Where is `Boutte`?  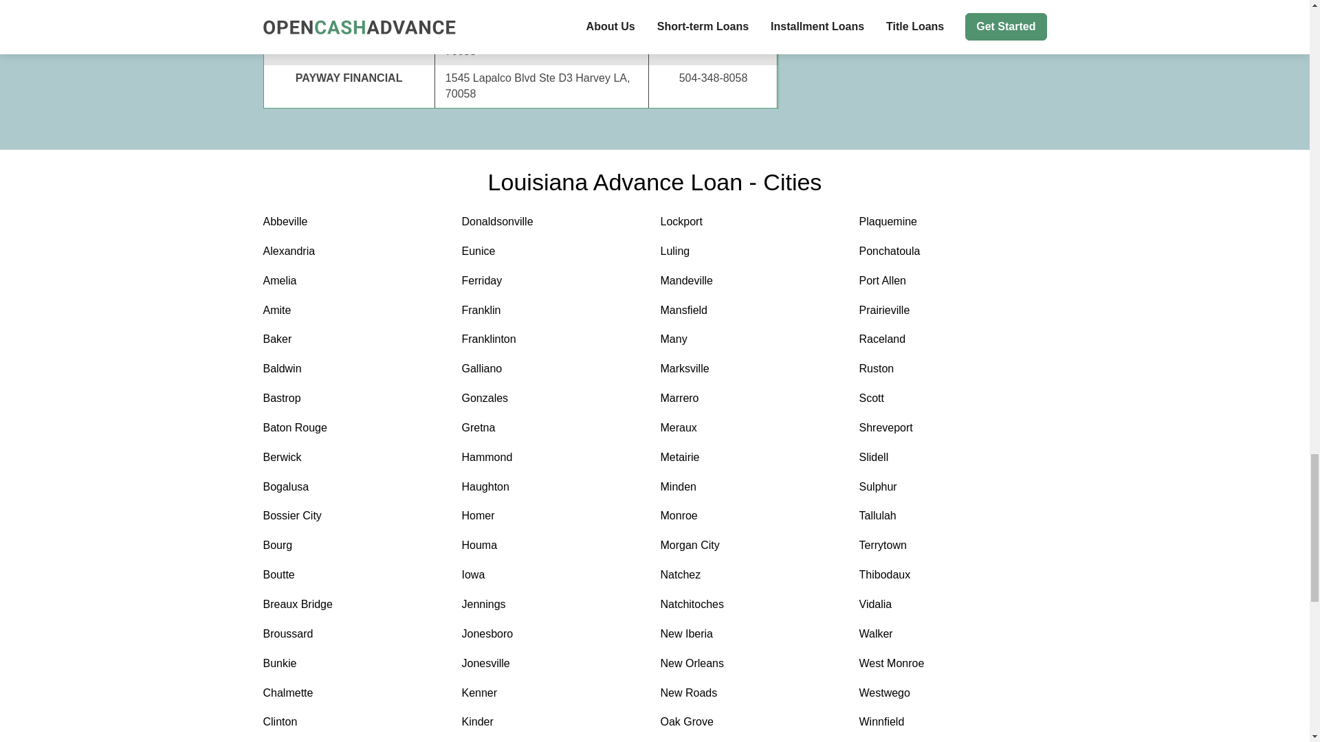
Boutte is located at coordinates (356, 575).